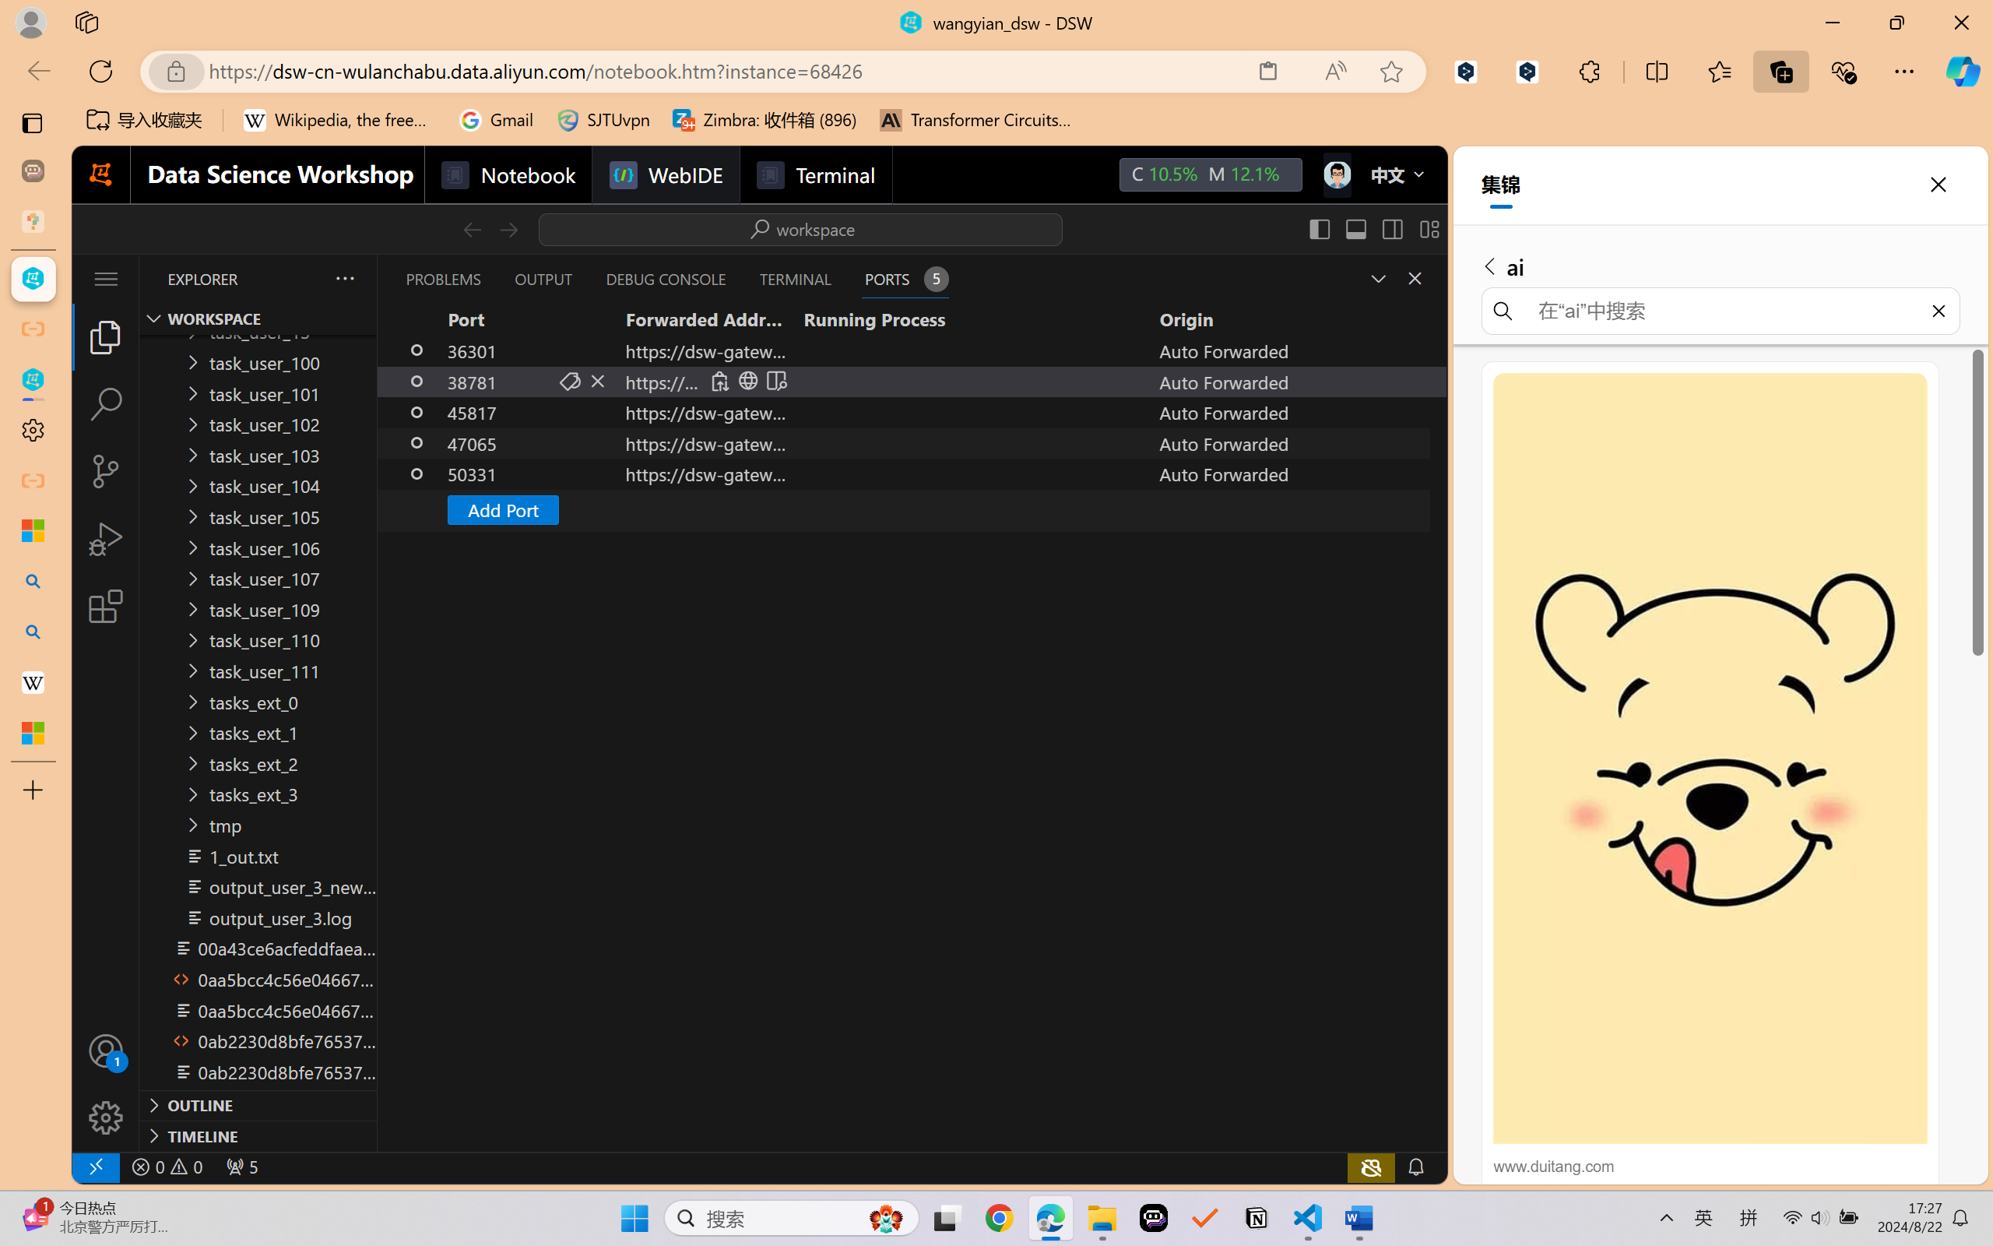  What do you see at coordinates (304, 279) in the screenshot?
I see `Explorer actions` at bounding box center [304, 279].